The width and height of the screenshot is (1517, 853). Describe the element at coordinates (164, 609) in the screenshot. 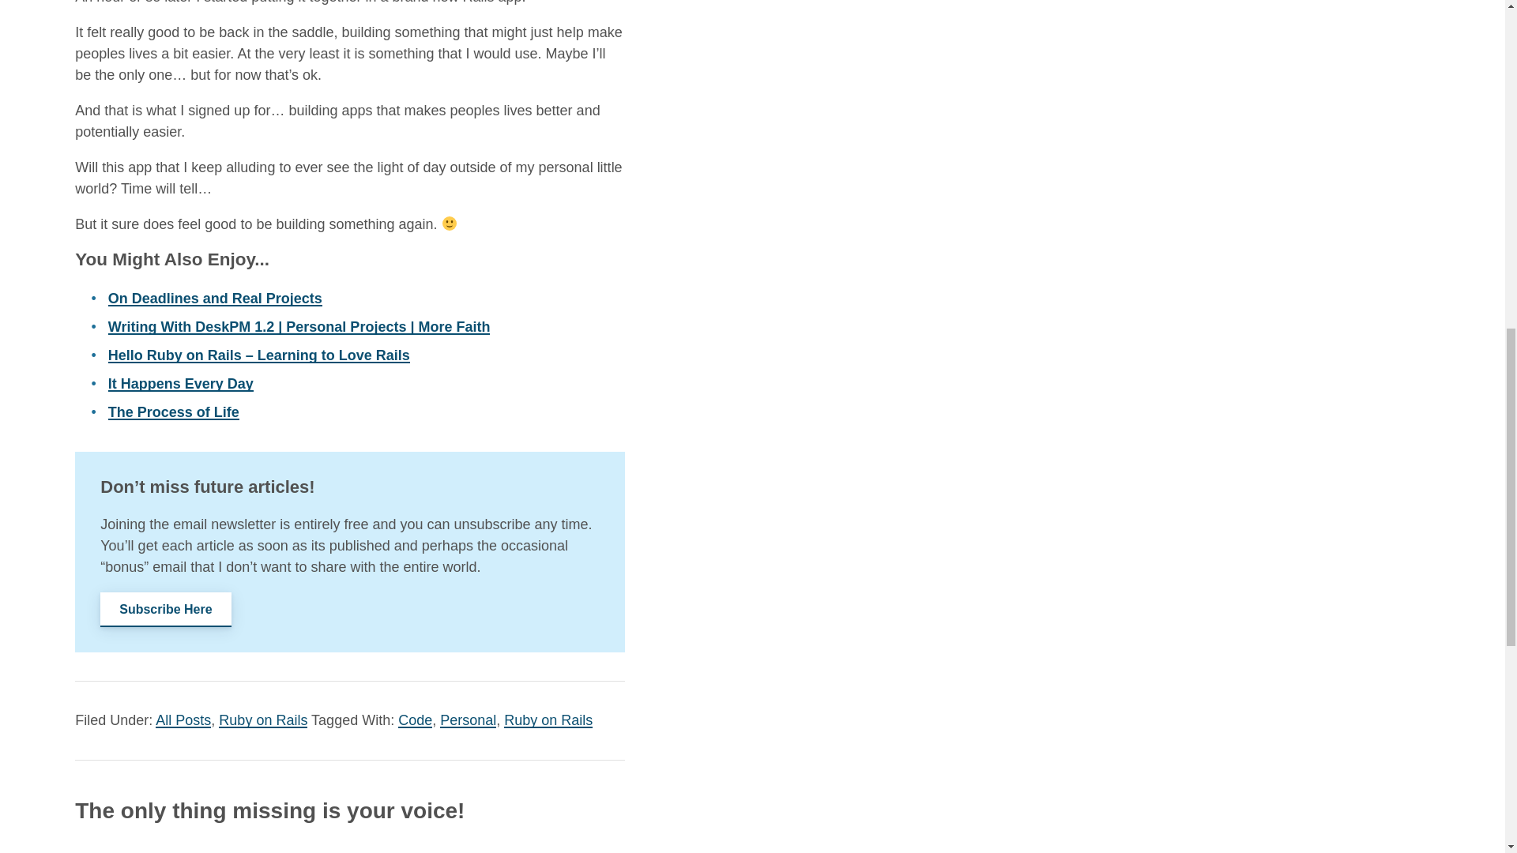

I see `Subscribe Here` at that location.